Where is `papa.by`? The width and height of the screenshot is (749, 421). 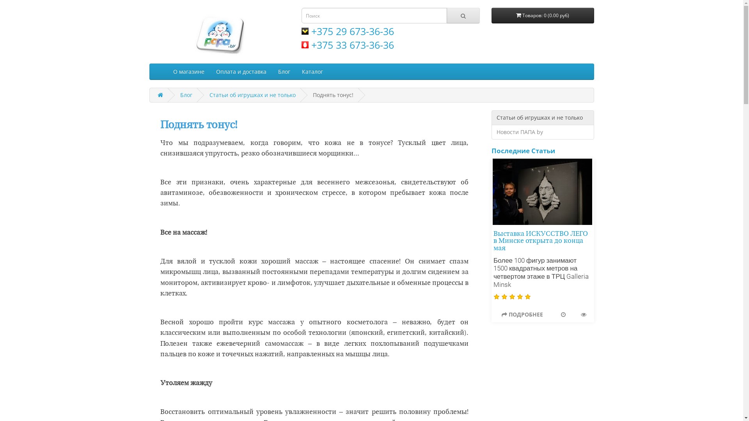 papa.by is located at coordinates (219, 34).